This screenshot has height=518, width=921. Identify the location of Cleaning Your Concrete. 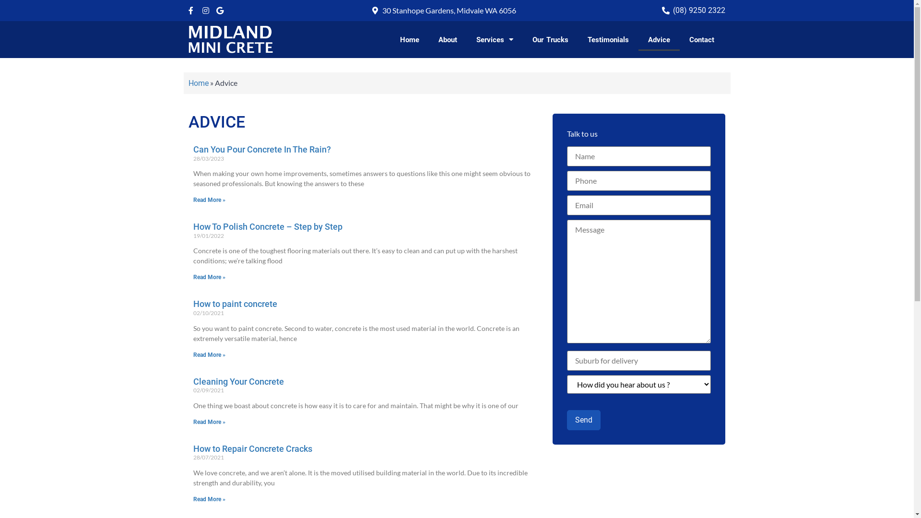
(238, 382).